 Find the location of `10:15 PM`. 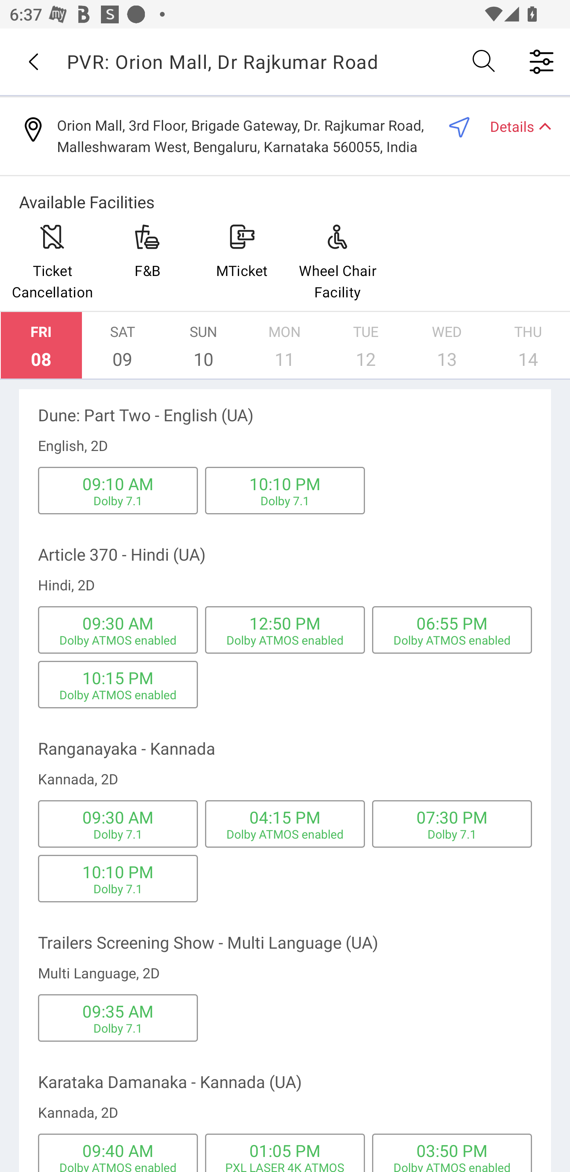

10:15 PM is located at coordinates (118, 678).